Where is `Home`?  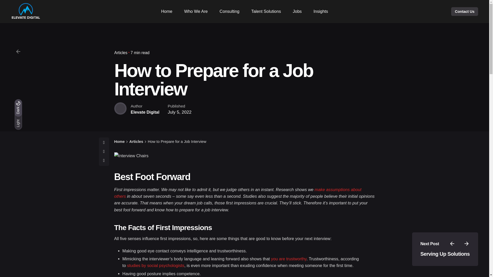
Home is located at coordinates (119, 142).